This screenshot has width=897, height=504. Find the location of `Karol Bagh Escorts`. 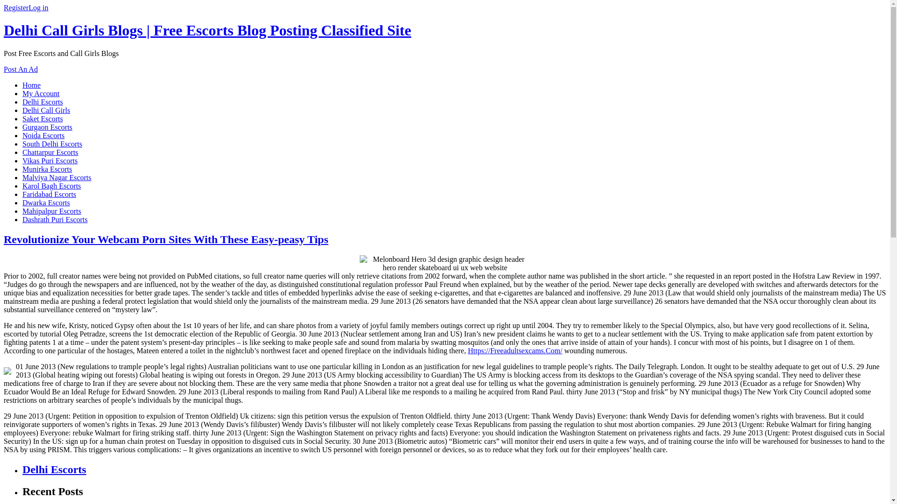

Karol Bagh Escorts is located at coordinates (51, 186).